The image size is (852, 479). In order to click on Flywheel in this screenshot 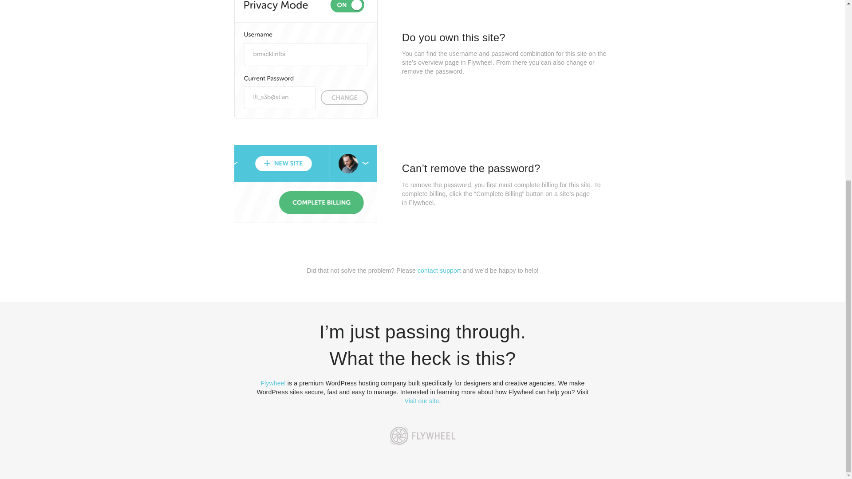, I will do `click(273, 383)`.